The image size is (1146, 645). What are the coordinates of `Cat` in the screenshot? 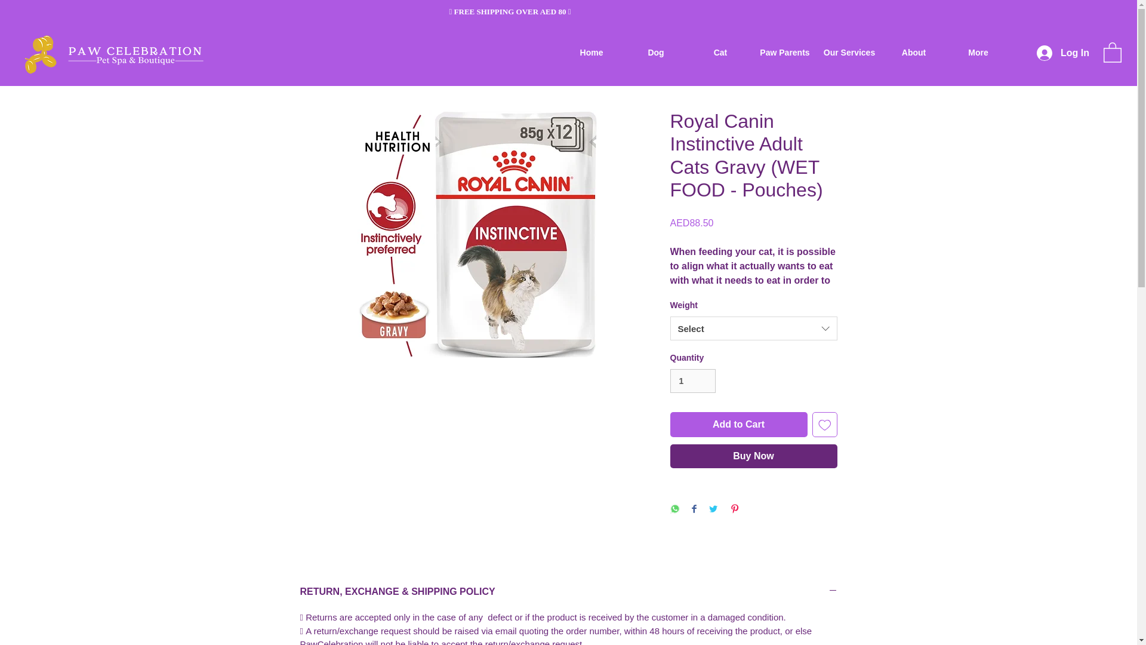 It's located at (720, 53).